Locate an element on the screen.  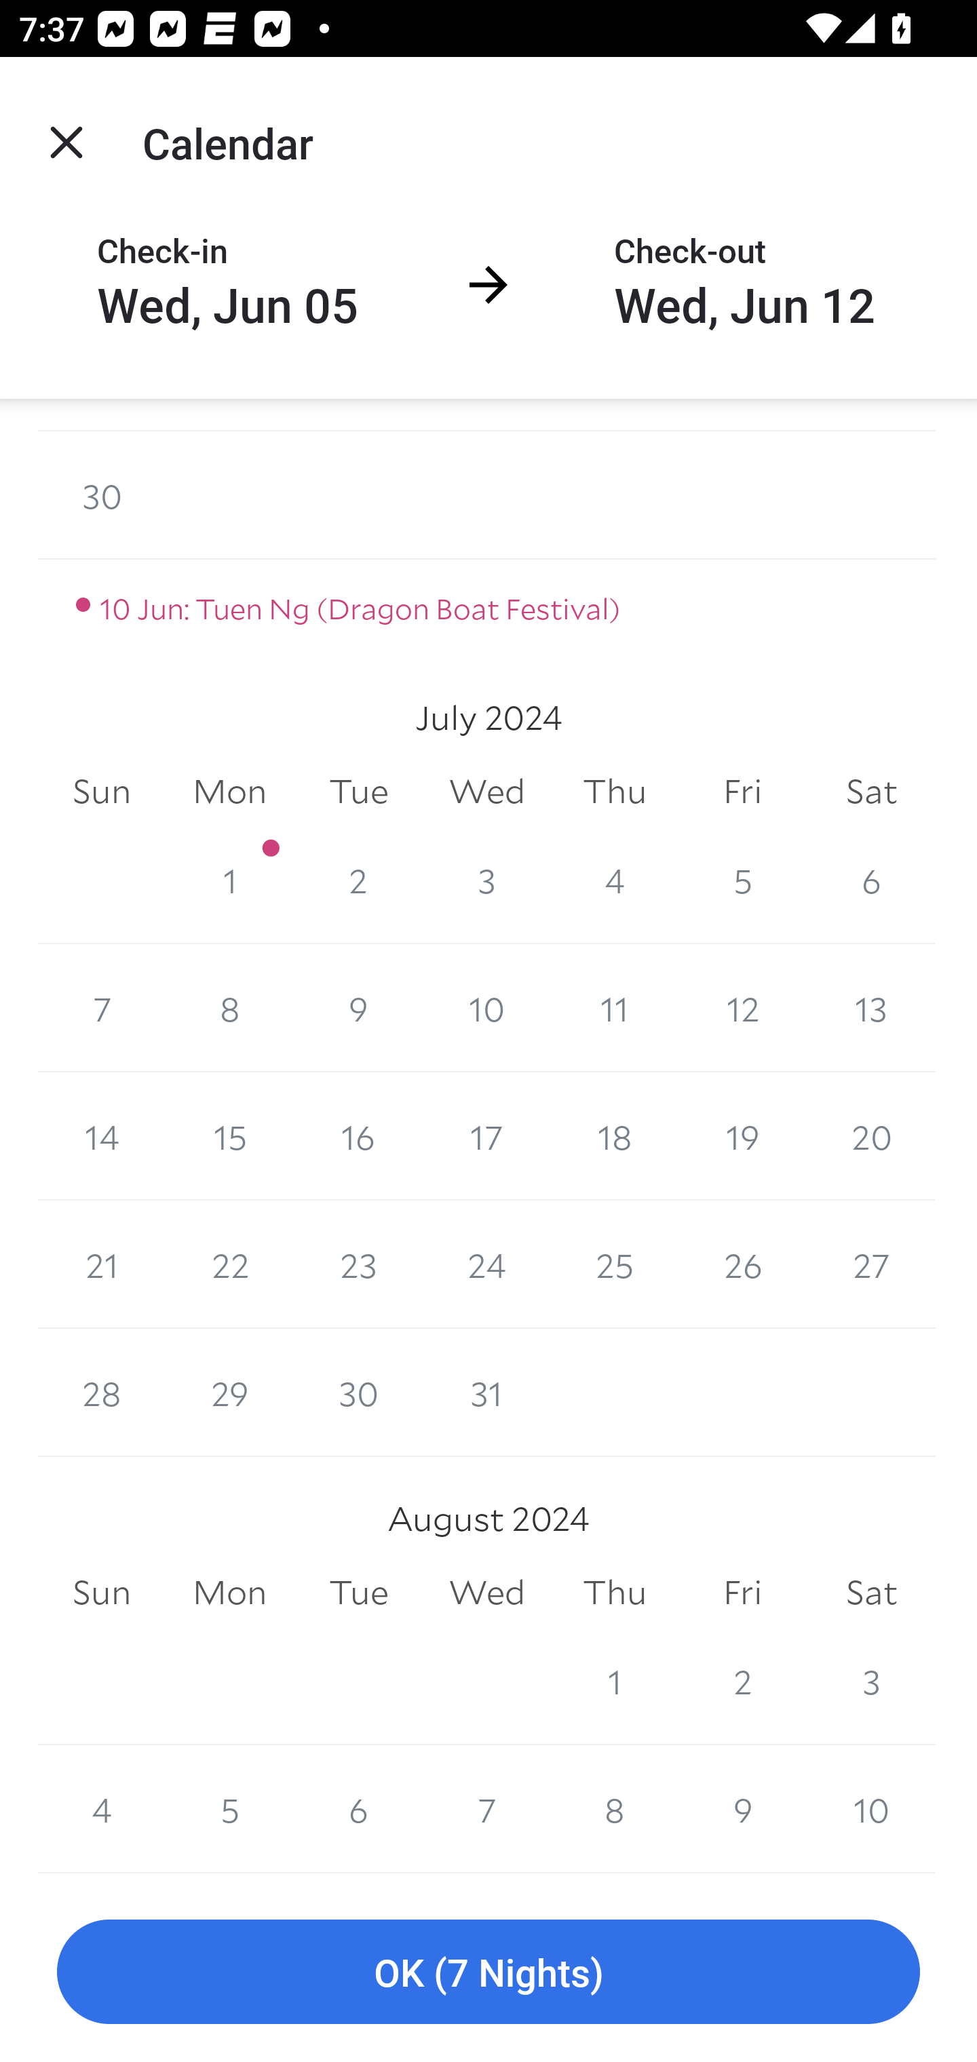
28 28 July 2024 is located at coordinates (102, 1393).